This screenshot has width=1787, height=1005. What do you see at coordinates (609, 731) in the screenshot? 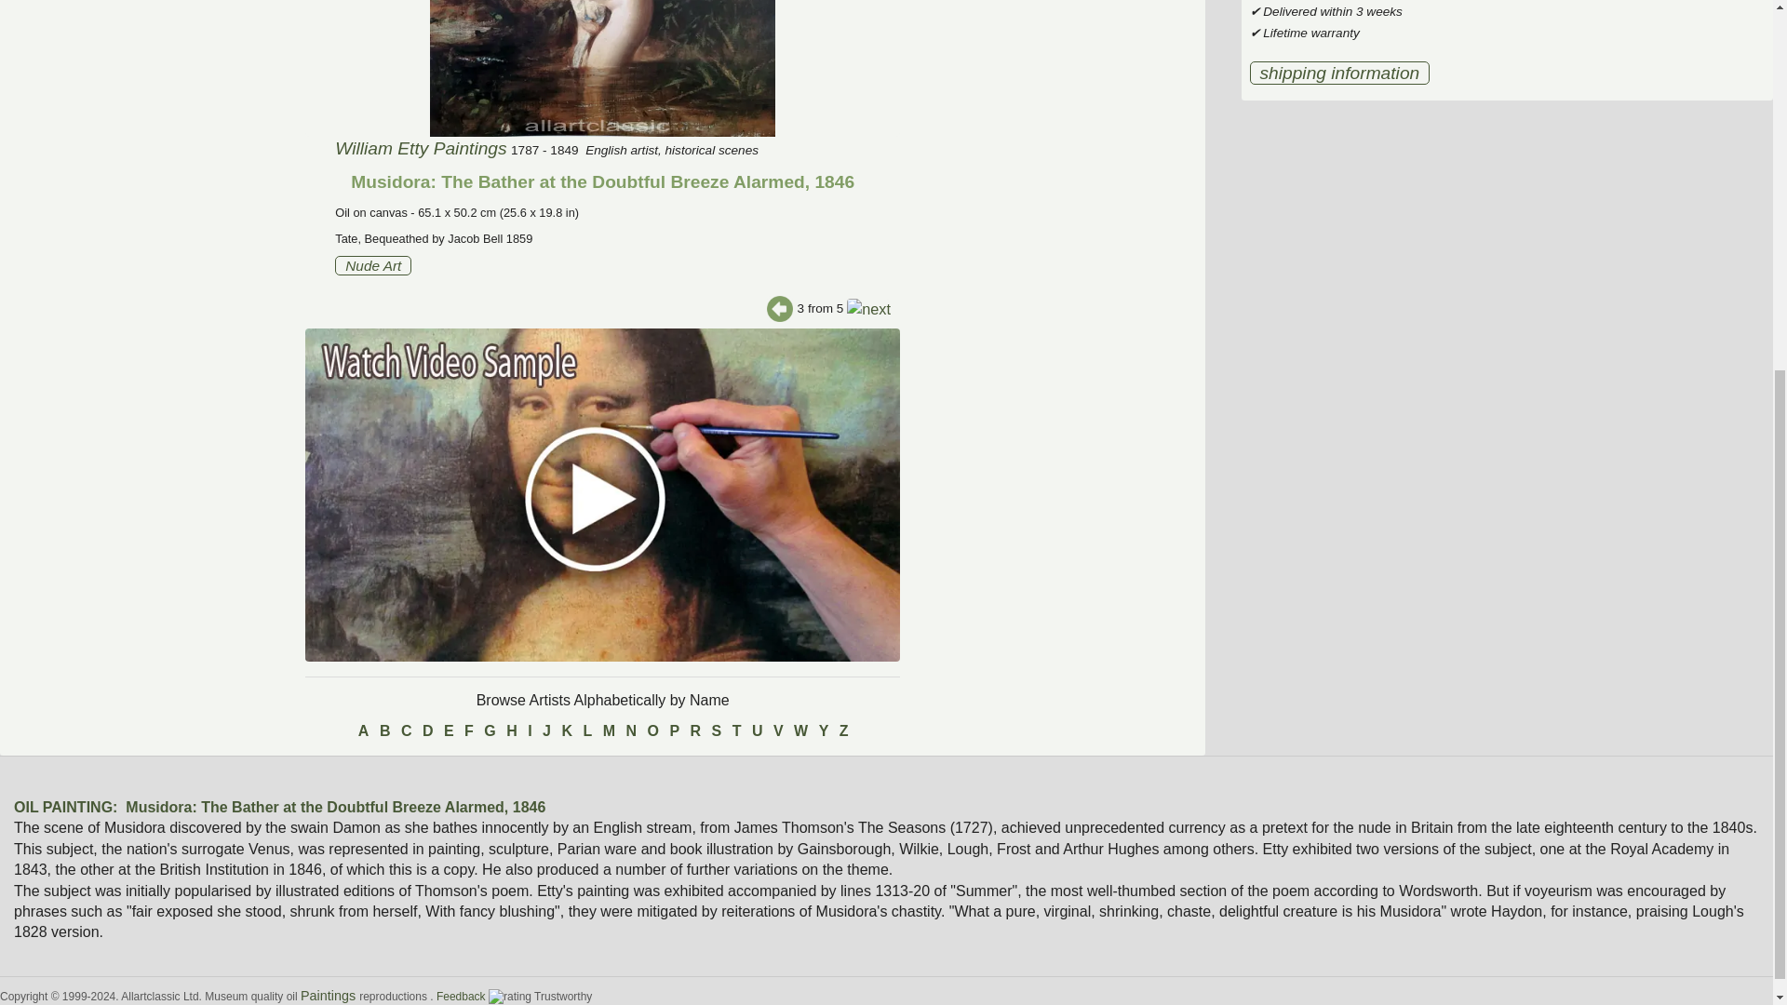
I see `M` at bounding box center [609, 731].